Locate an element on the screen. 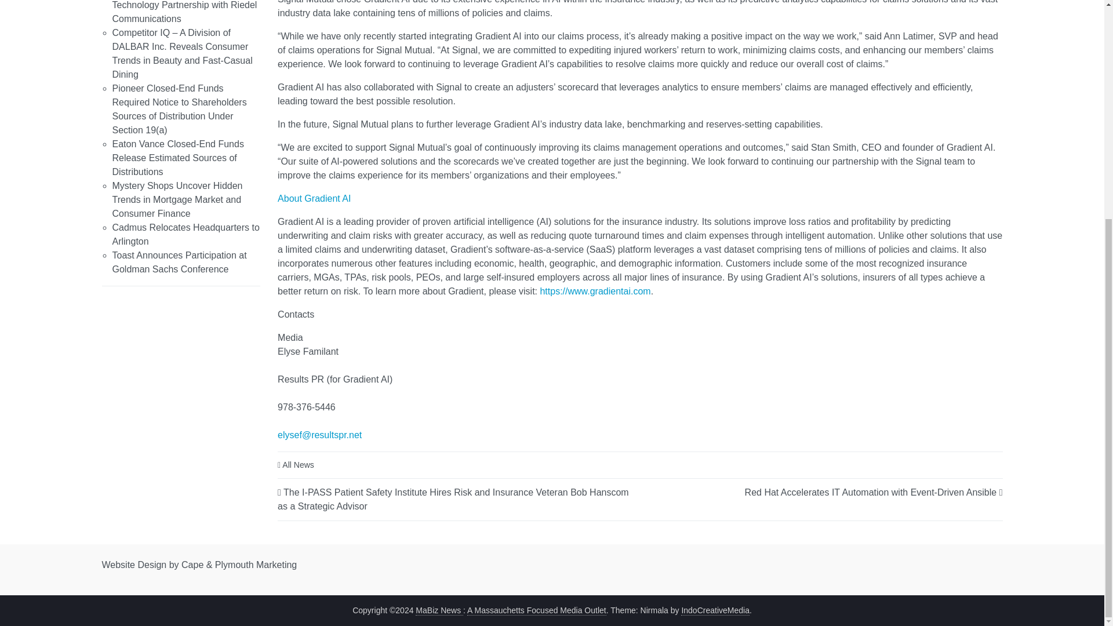 The image size is (1113, 626). Toast Announces Participation at Goldman Sachs Conference is located at coordinates (180, 262).